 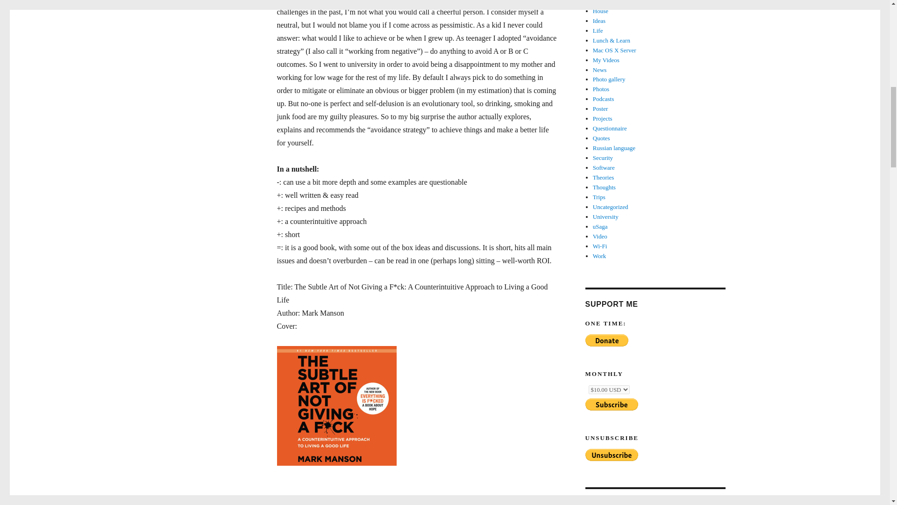 What do you see at coordinates (605, 2) in the screenshot?
I see `Hardware` at bounding box center [605, 2].